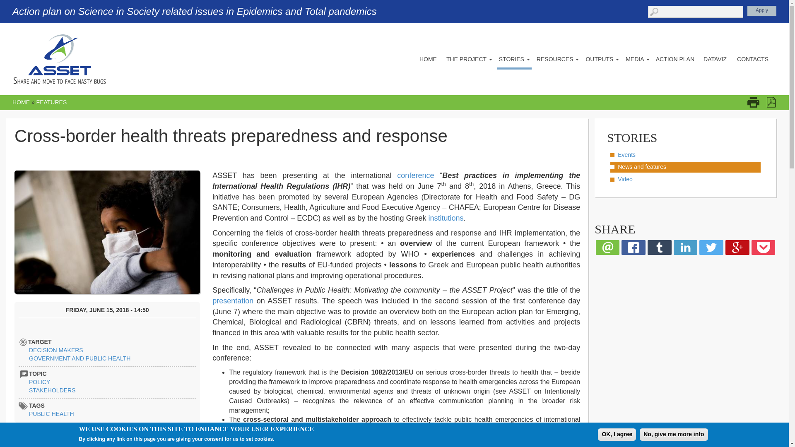 The width and height of the screenshot is (795, 447). What do you see at coordinates (428, 61) in the screenshot?
I see `HOME` at bounding box center [428, 61].